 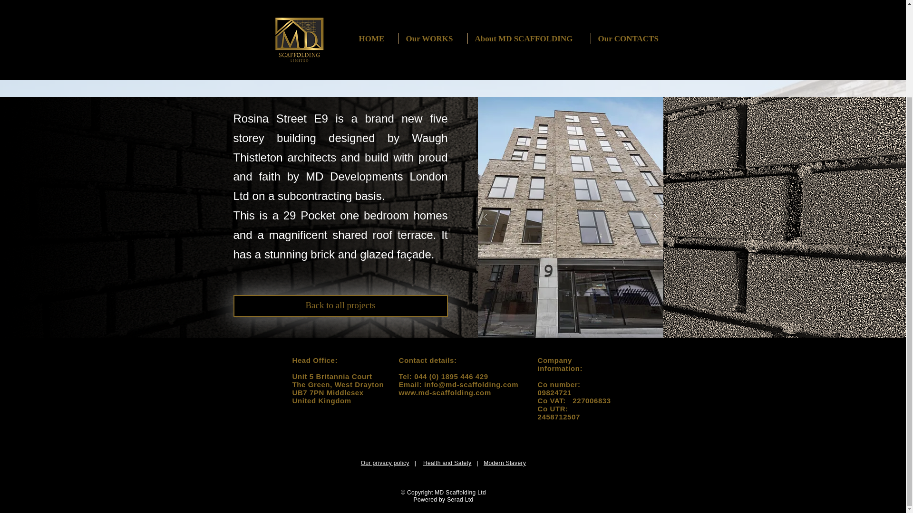 What do you see at coordinates (340, 306) in the screenshot?
I see `Back to all projects` at bounding box center [340, 306].